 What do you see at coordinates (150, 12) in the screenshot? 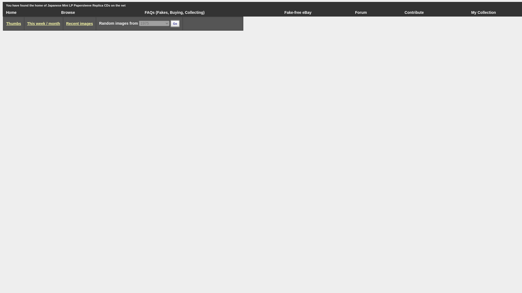
I see `Frequently asked questions` at bounding box center [150, 12].